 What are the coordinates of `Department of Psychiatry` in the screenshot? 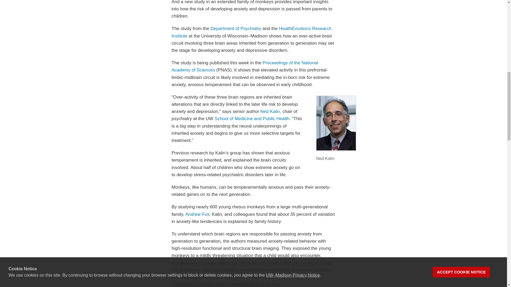 It's located at (236, 28).